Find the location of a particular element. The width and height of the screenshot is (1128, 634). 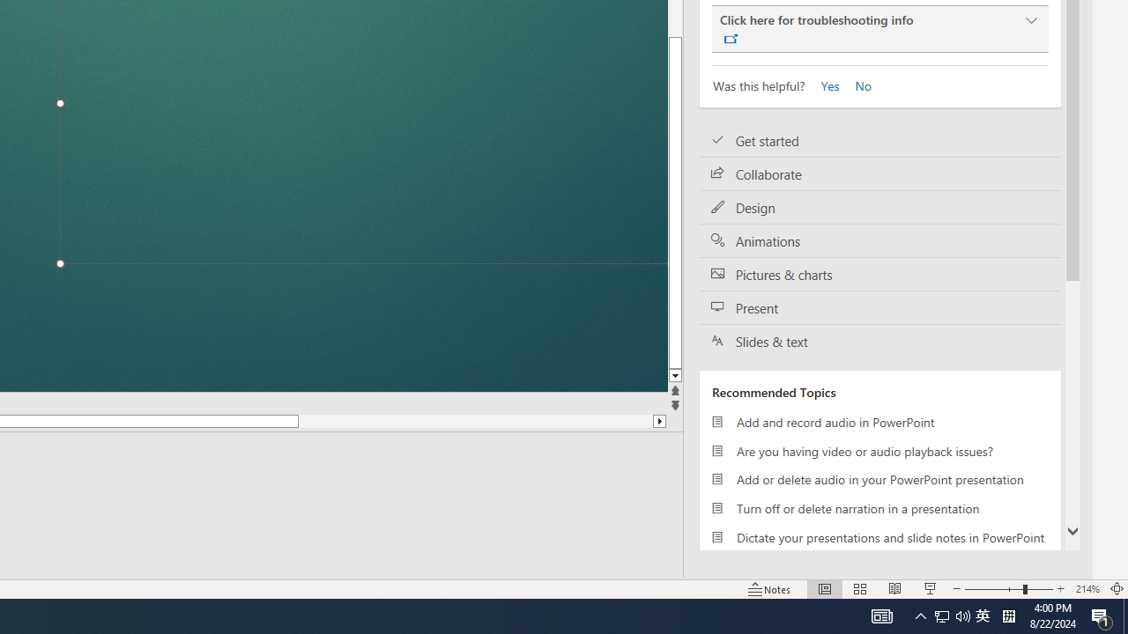

Zoom 214% is located at coordinates (1087, 588).